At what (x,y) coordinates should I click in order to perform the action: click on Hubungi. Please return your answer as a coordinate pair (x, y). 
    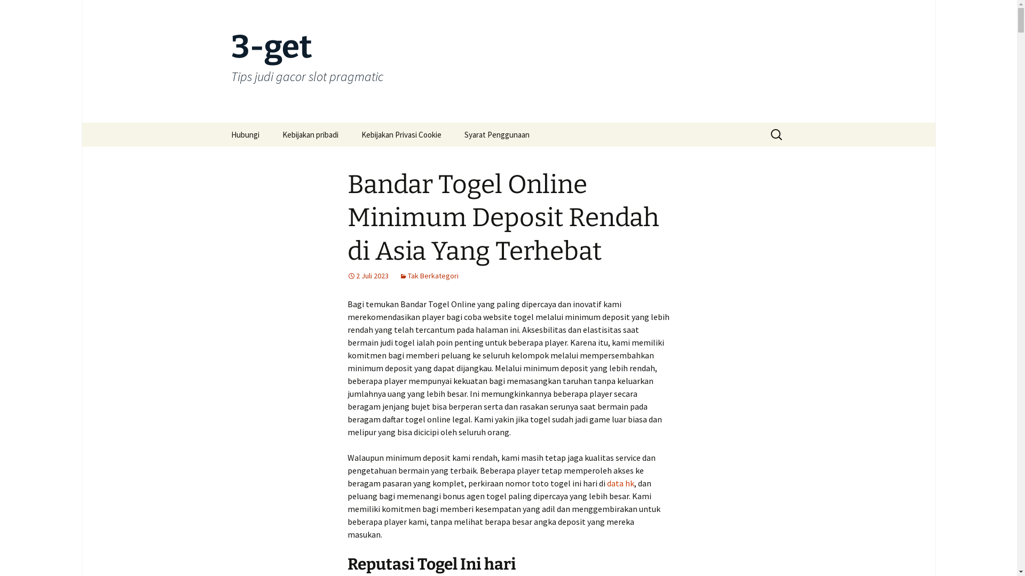
    Looking at the image, I should click on (245, 134).